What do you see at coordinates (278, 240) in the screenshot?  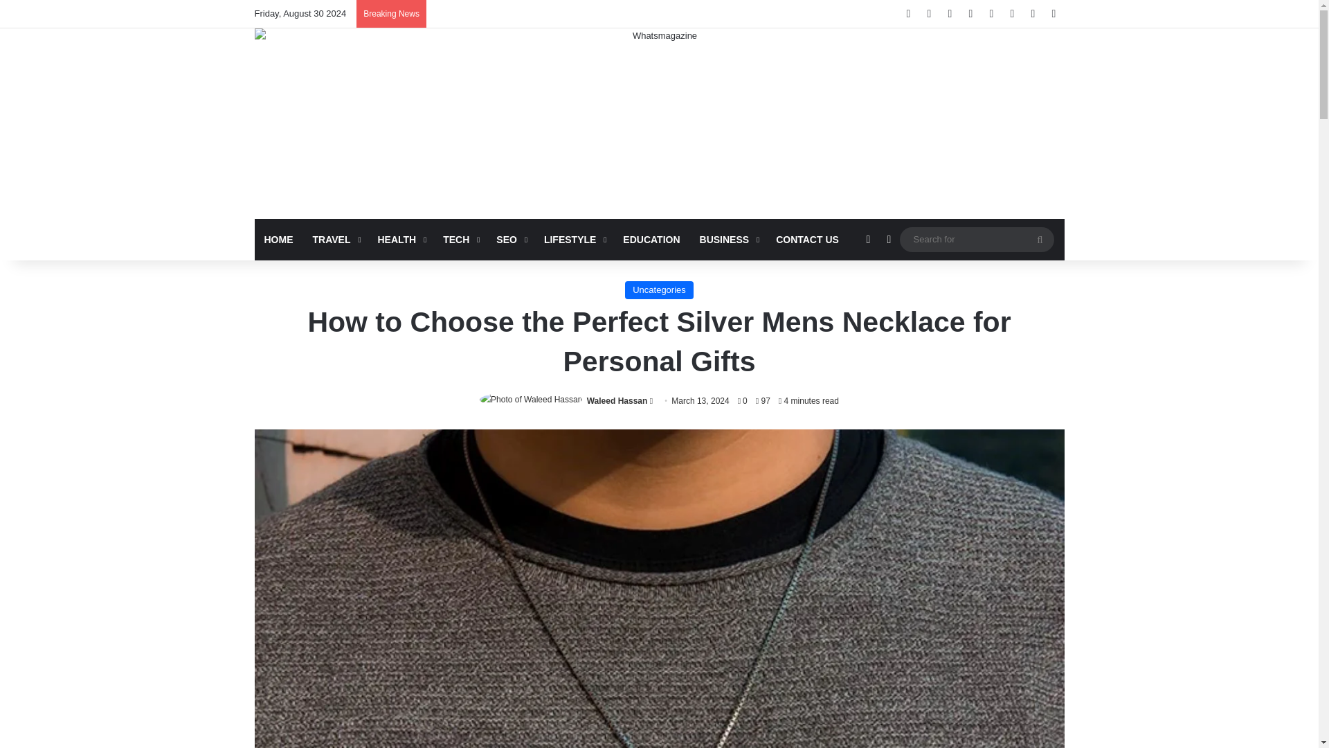 I see `HOME` at bounding box center [278, 240].